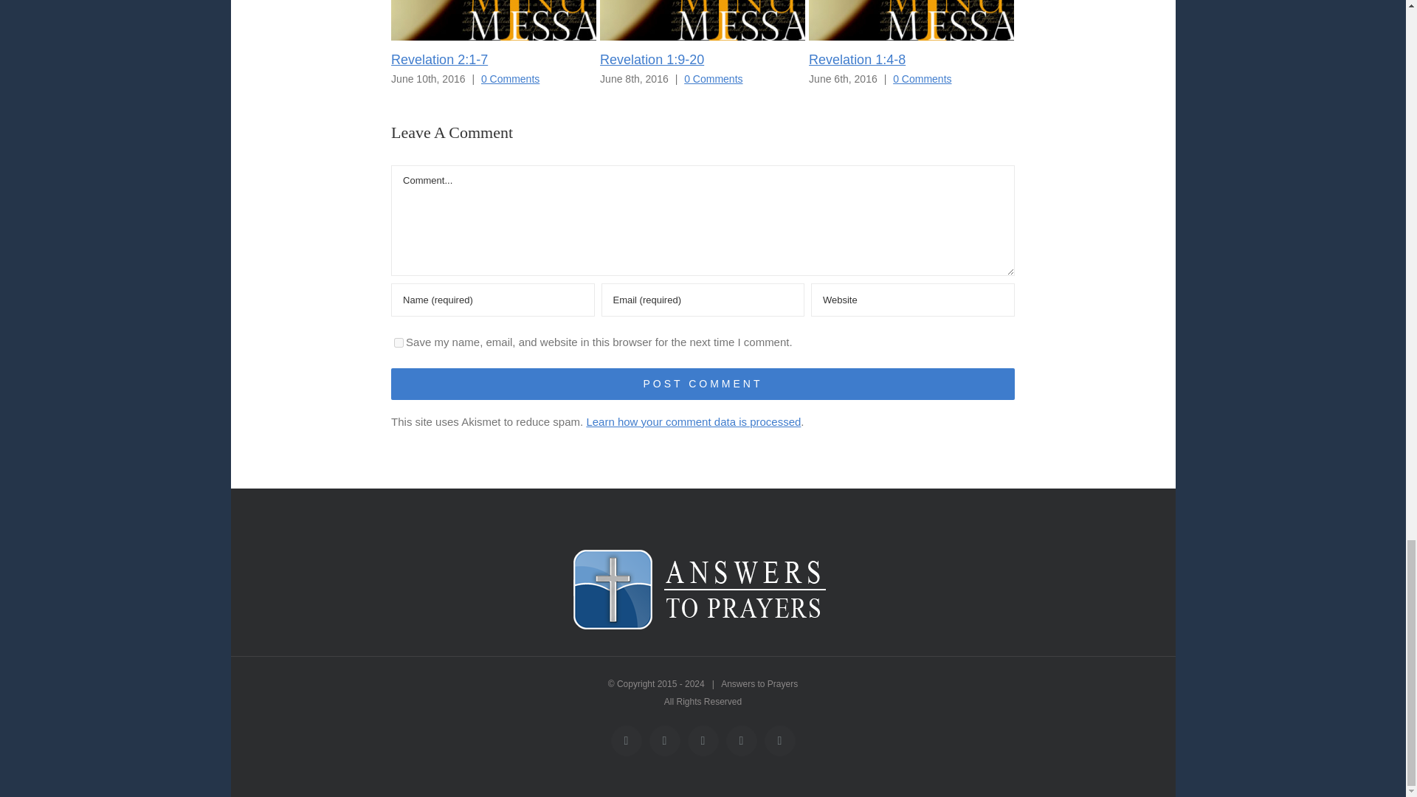 Image resolution: width=1417 pixels, height=797 pixels. What do you see at coordinates (921, 78) in the screenshot?
I see `0 Comments` at bounding box center [921, 78].